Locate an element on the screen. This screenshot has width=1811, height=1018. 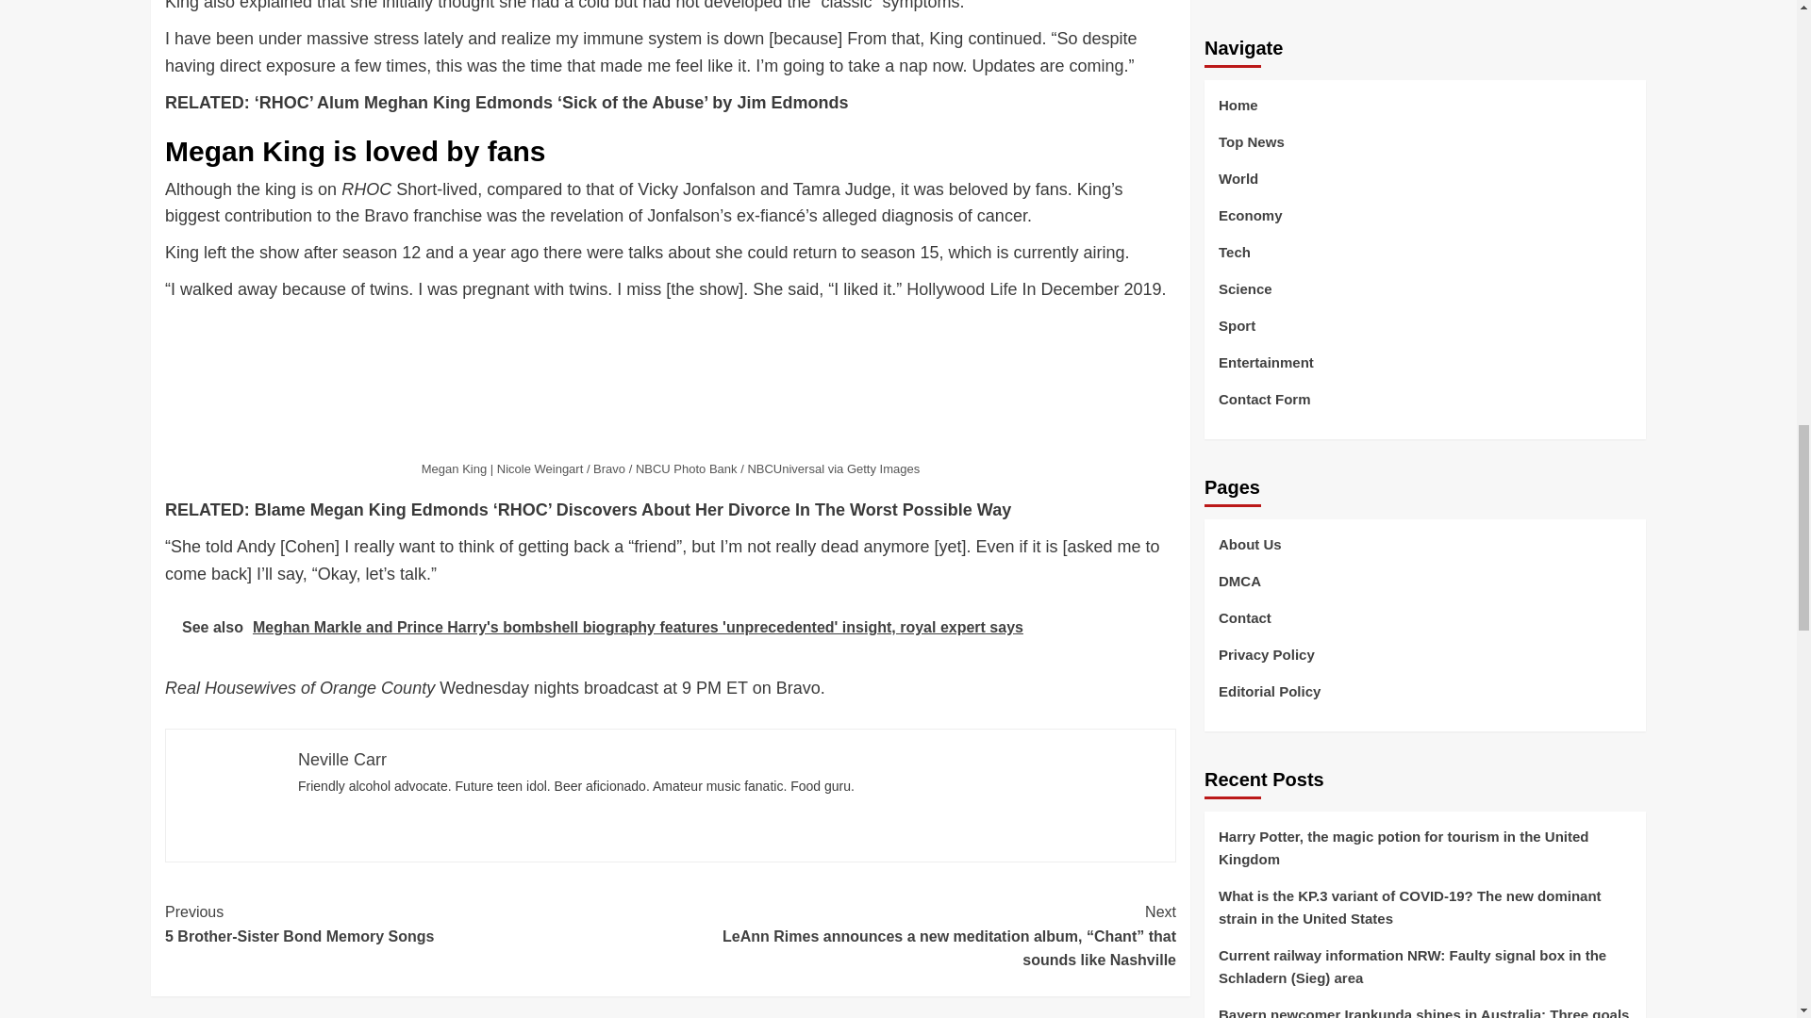
Hollywood Life is located at coordinates (417, 924).